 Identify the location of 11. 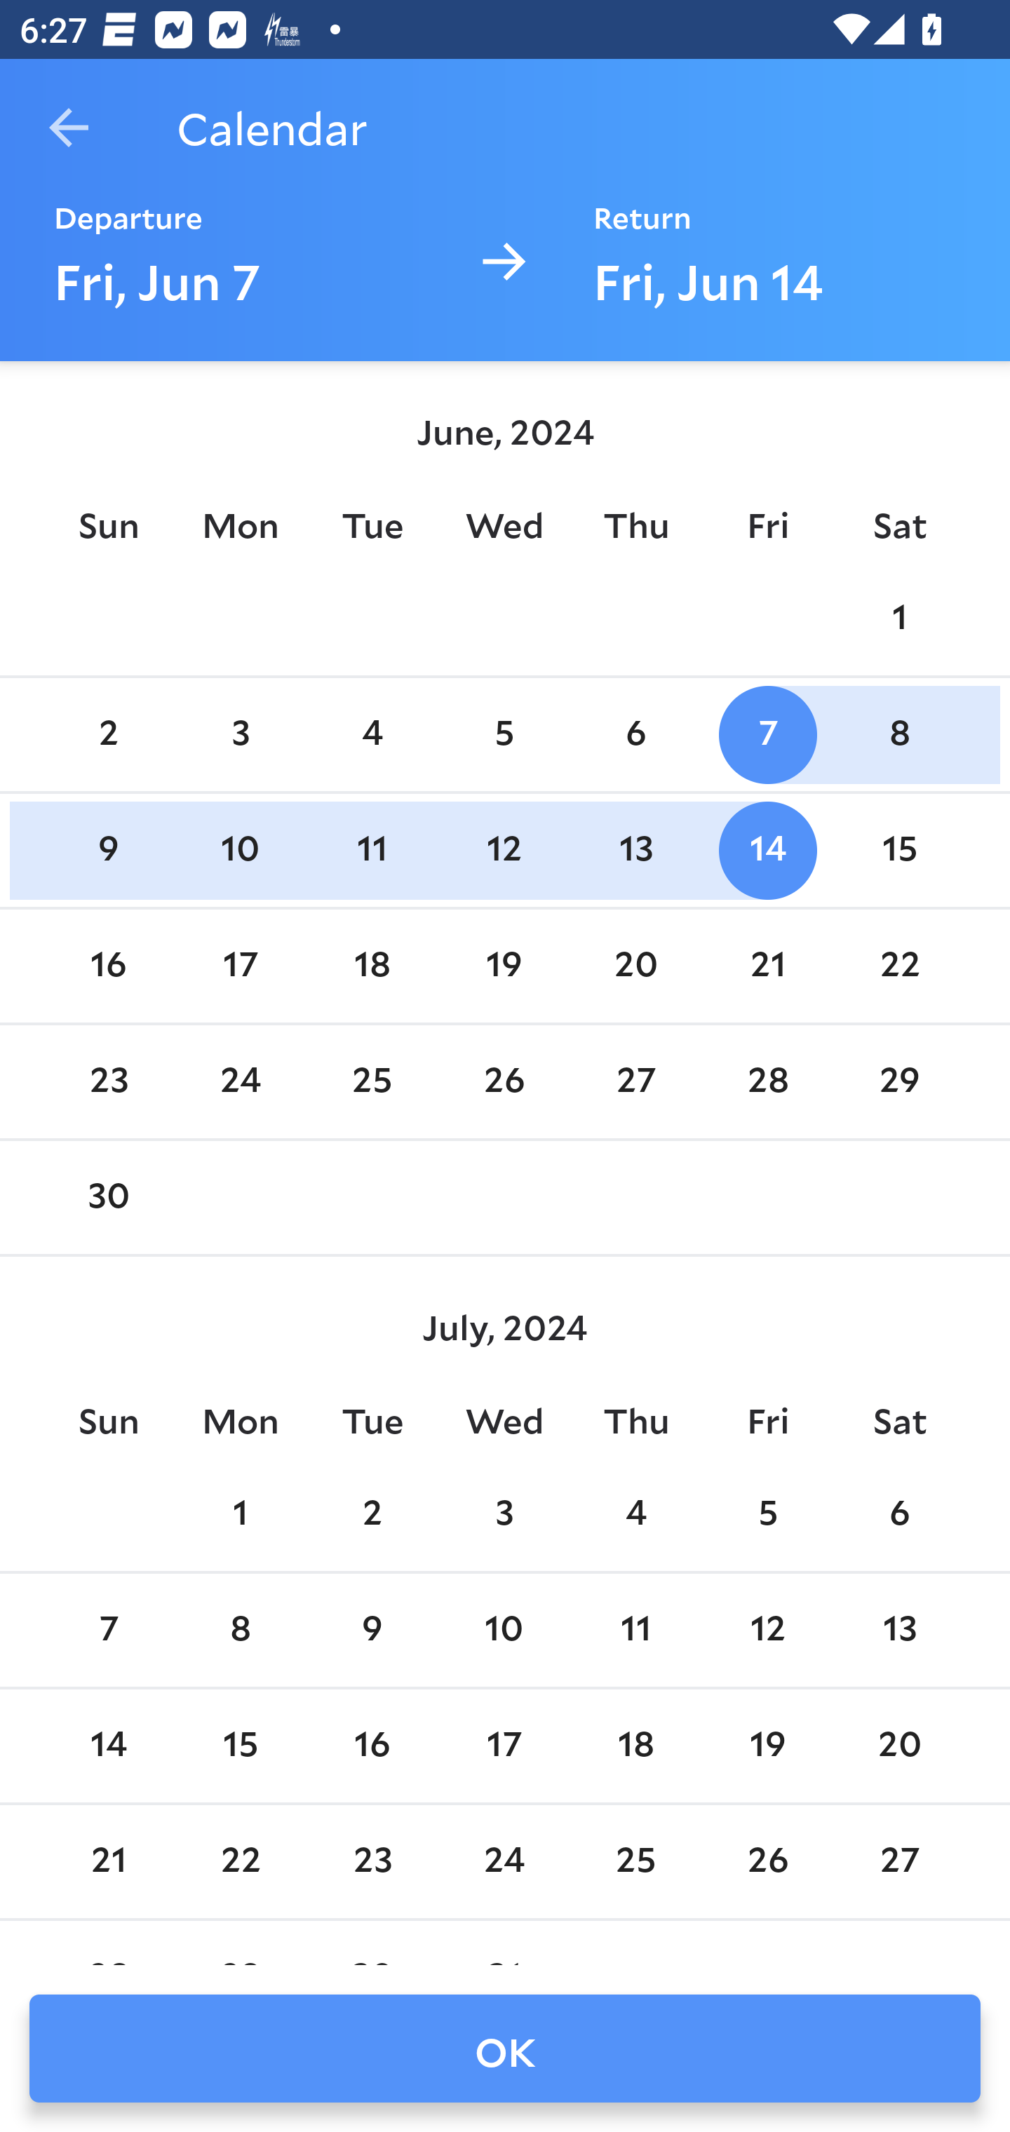
(372, 850).